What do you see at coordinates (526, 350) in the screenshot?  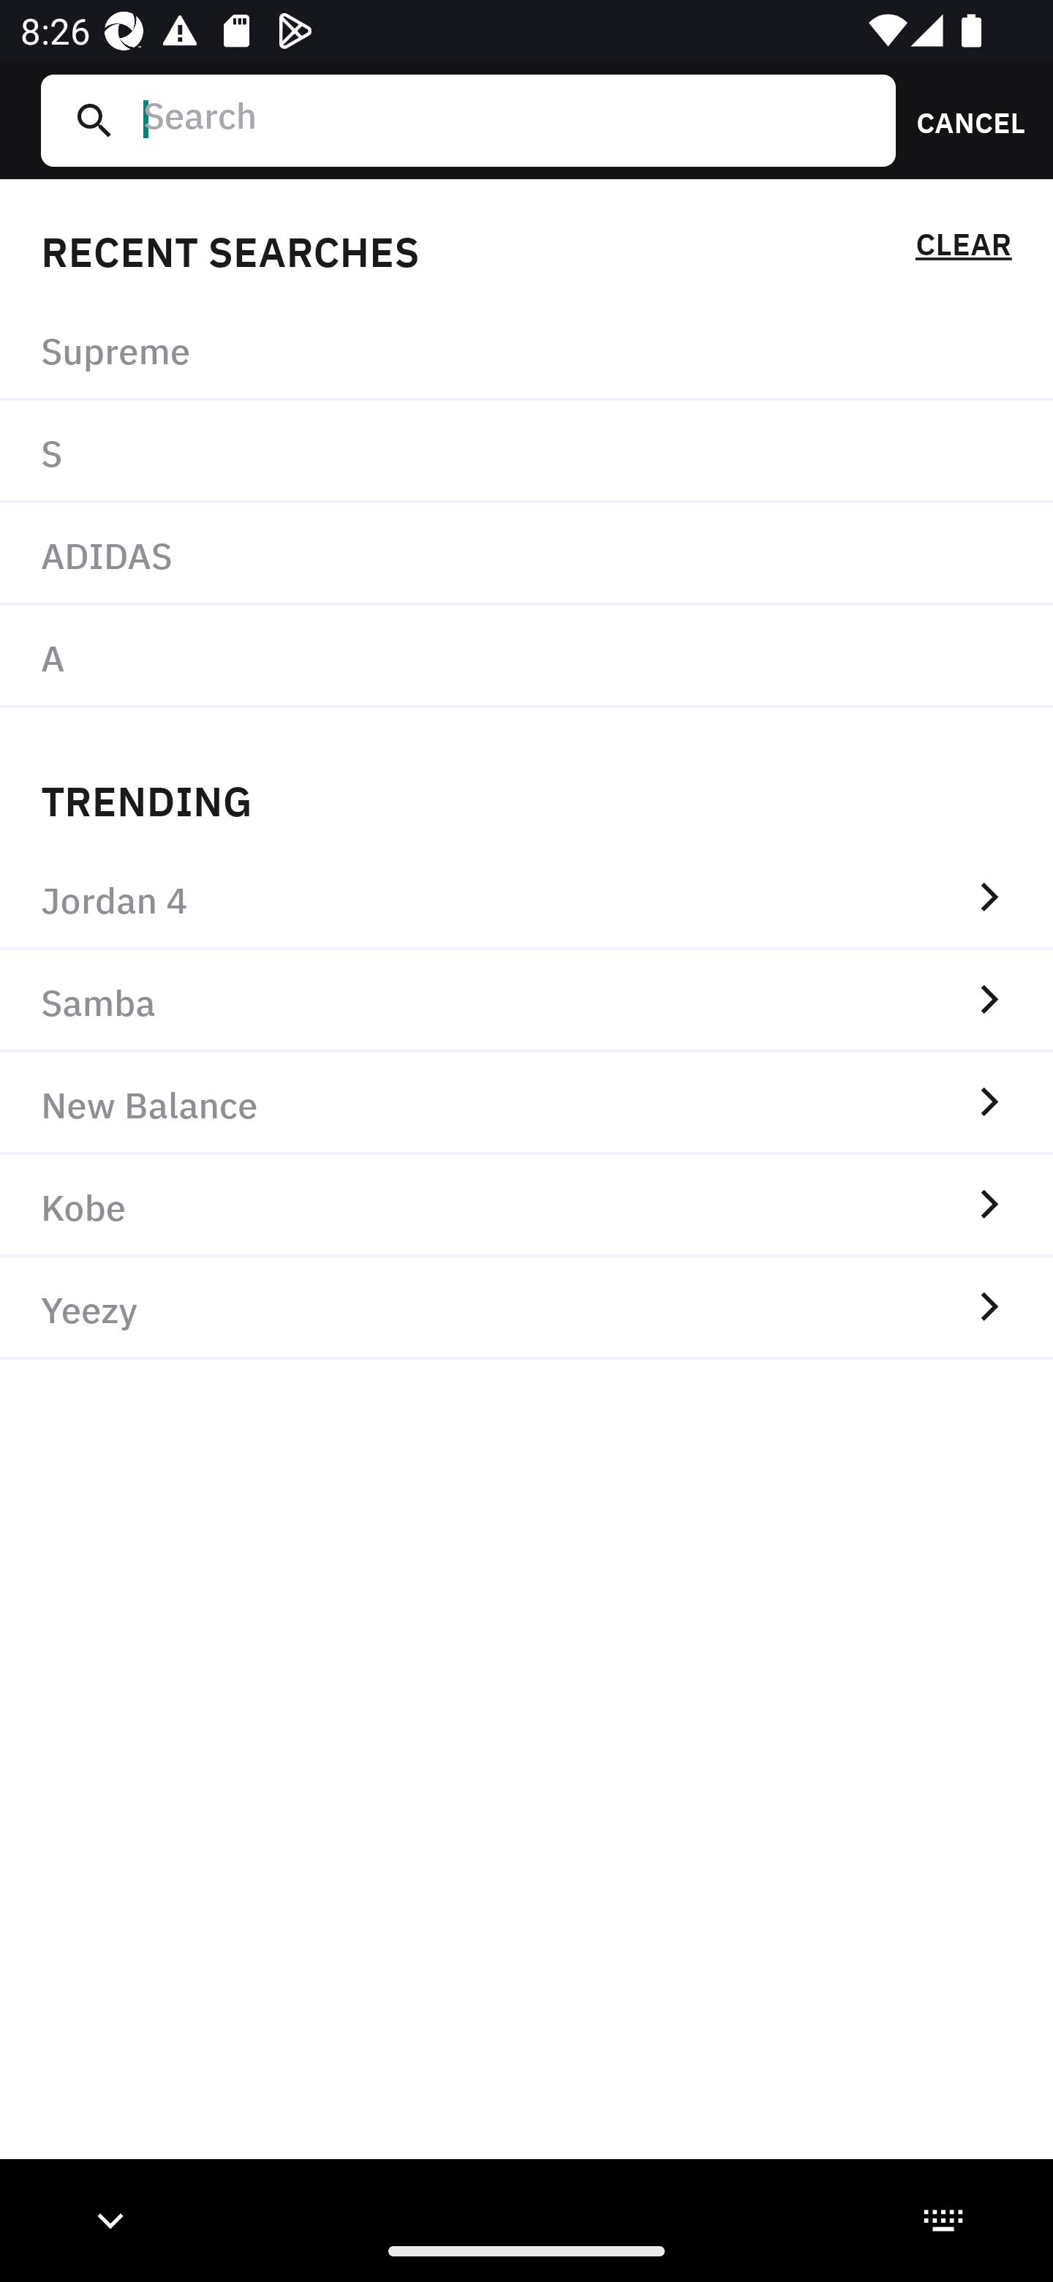 I see `Supreme` at bounding box center [526, 350].